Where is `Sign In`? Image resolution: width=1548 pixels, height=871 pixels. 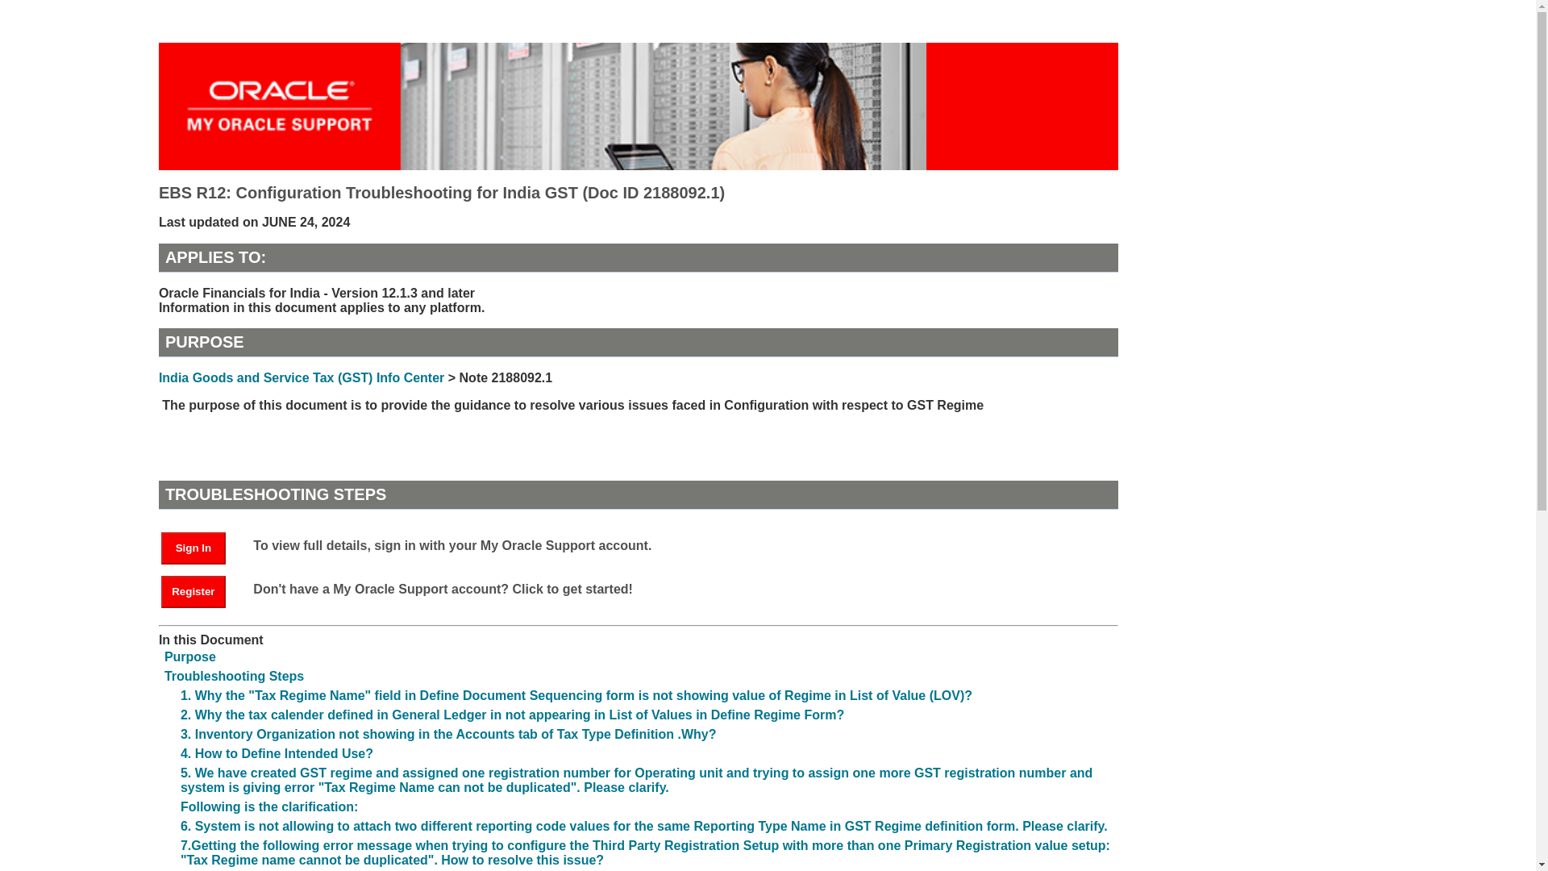
Sign In is located at coordinates (201, 547).